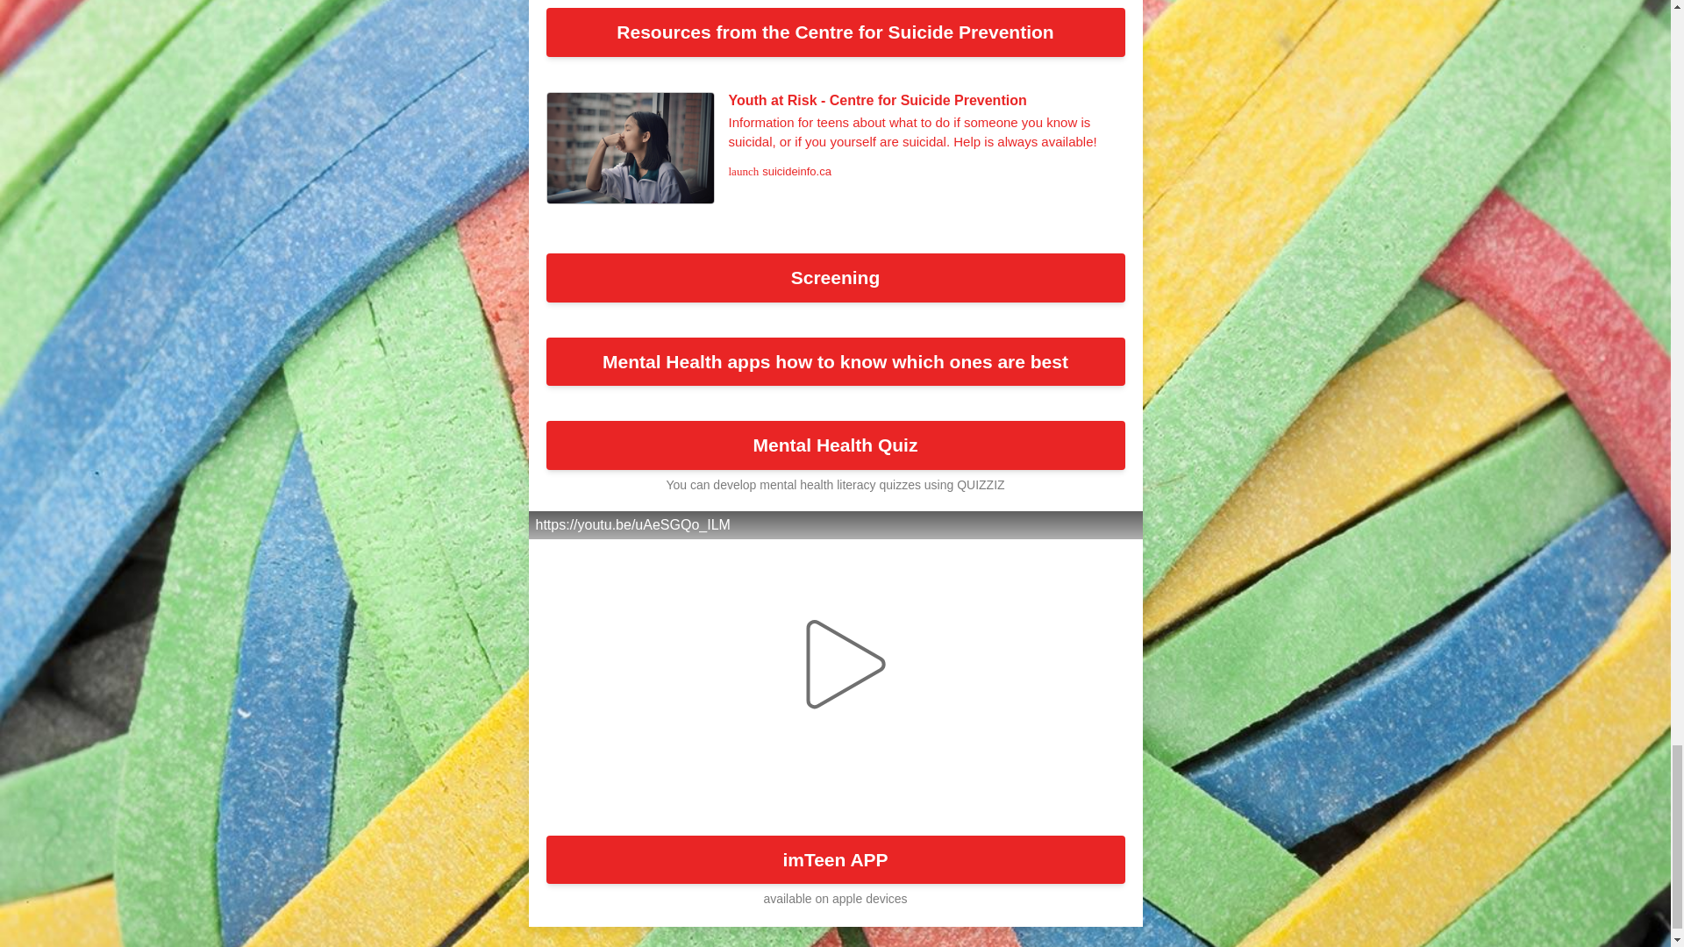  What do you see at coordinates (835, 32) in the screenshot?
I see `Resources from the Centre for Suicide Prevention` at bounding box center [835, 32].